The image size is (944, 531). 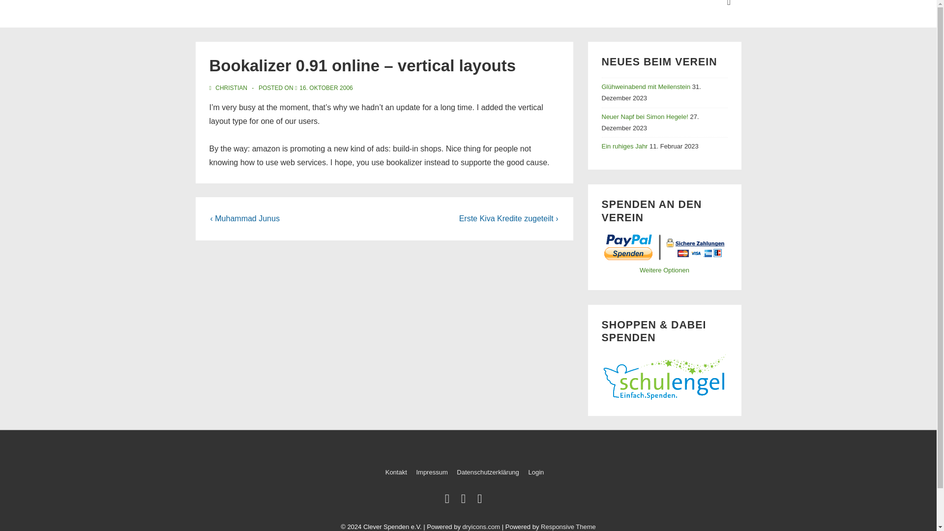 What do you see at coordinates (432, 471) in the screenshot?
I see `Impressum` at bounding box center [432, 471].